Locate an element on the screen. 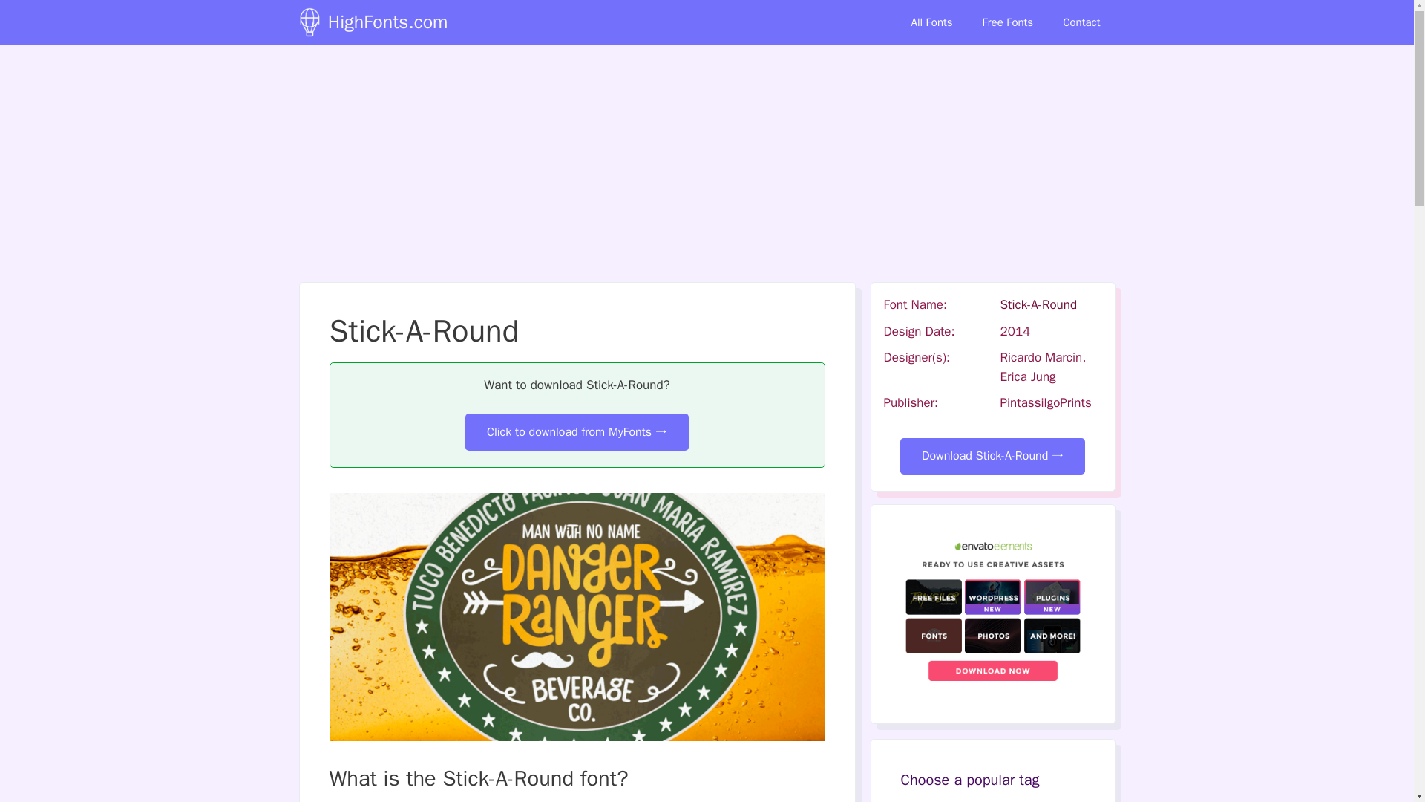  HighFonts.com is located at coordinates (312, 22).